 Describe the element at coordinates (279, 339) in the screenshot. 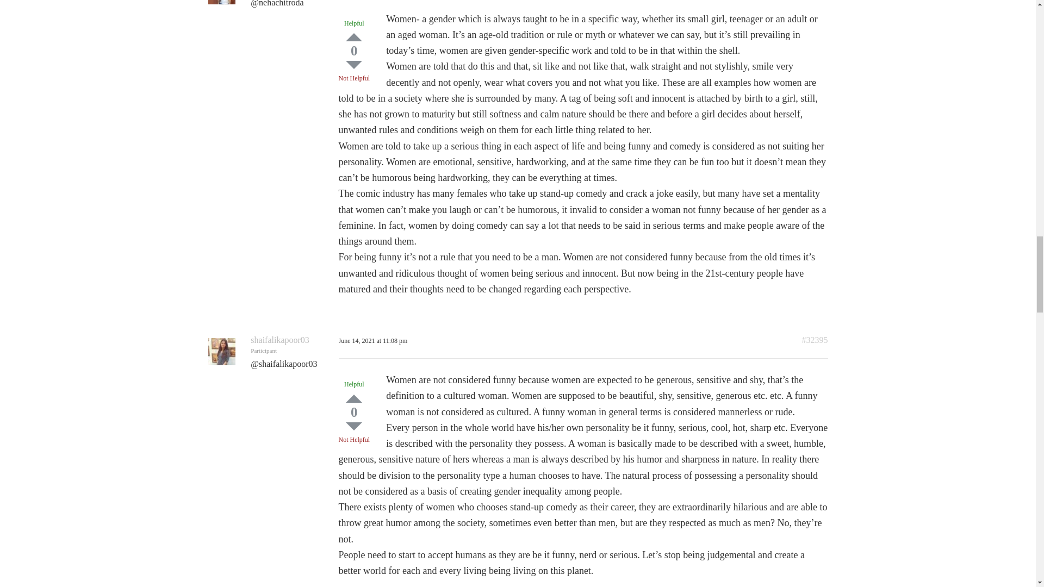

I see `View shaifalikapoor03's profile` at that location.